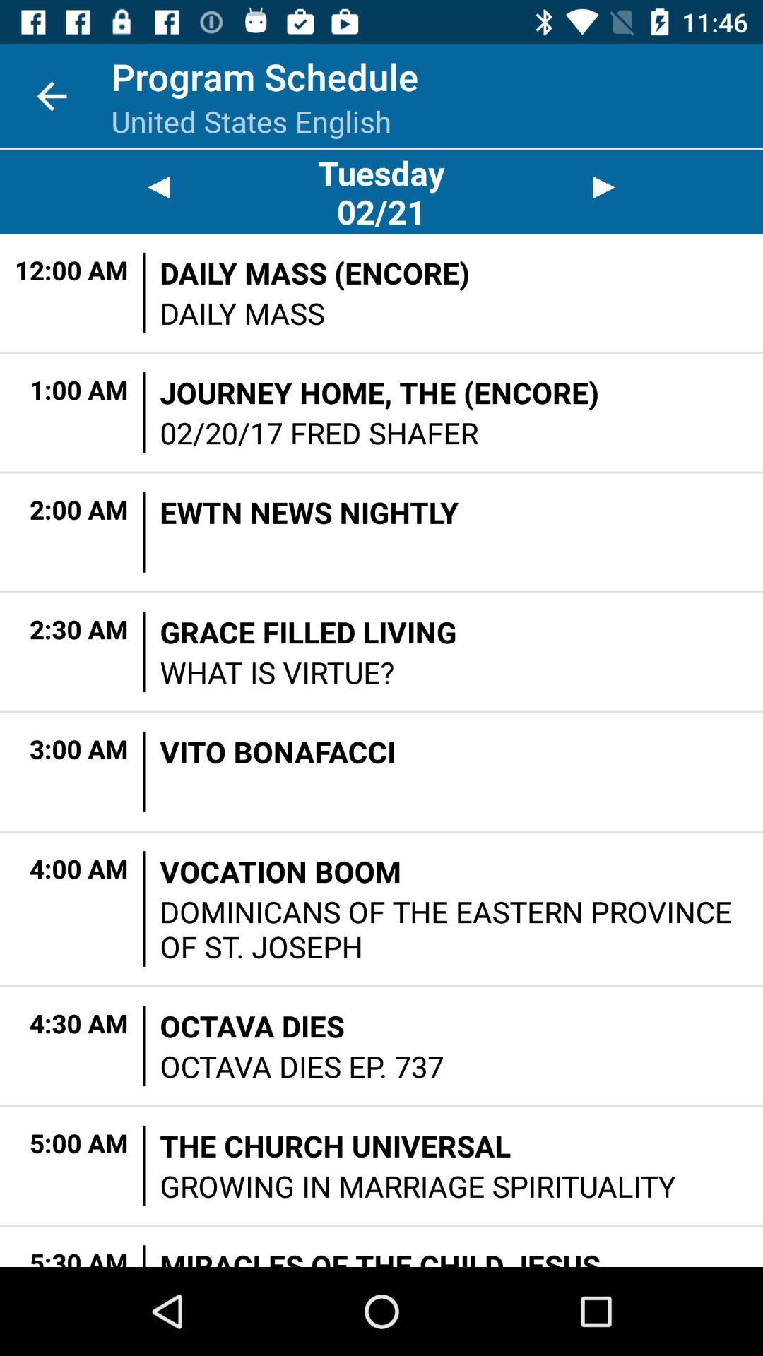  What do you see at coordinates (418, 1185) in the screenshot?
I see `choose item above the miracles of the icon` at bounding box center [418, 1185].